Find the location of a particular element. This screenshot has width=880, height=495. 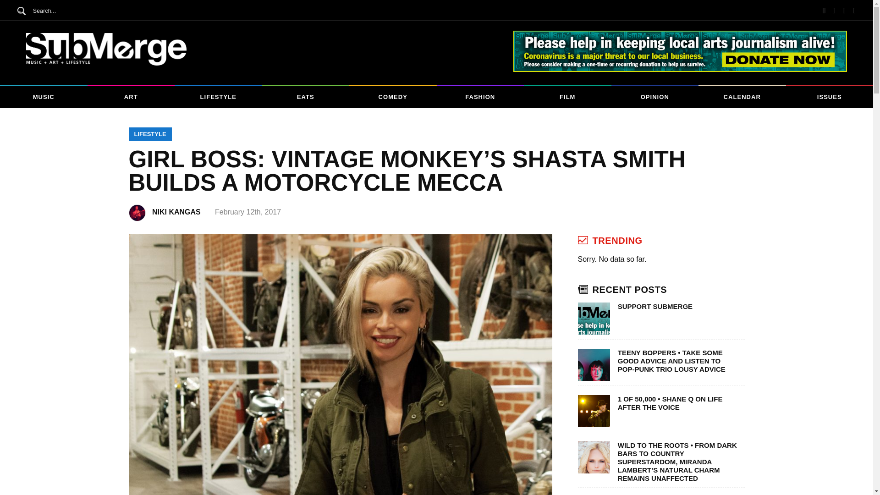

MUSIC is located at coordinates (44, 97).